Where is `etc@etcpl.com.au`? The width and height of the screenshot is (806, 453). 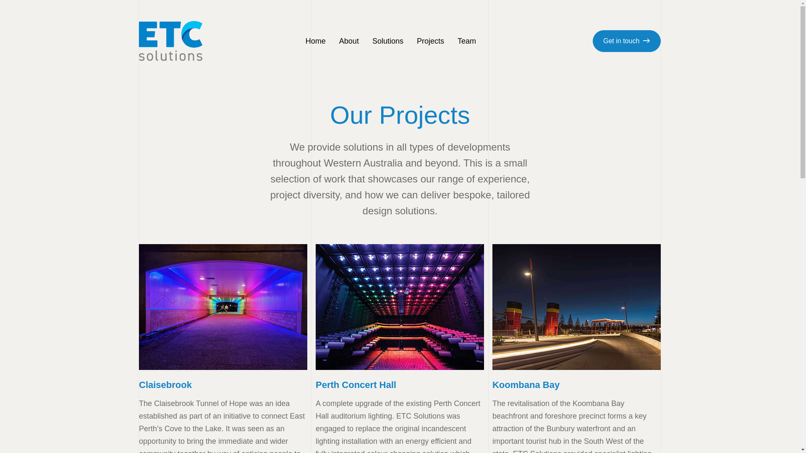
etc@etcpl.com.au is located at coordinates (562, 383).